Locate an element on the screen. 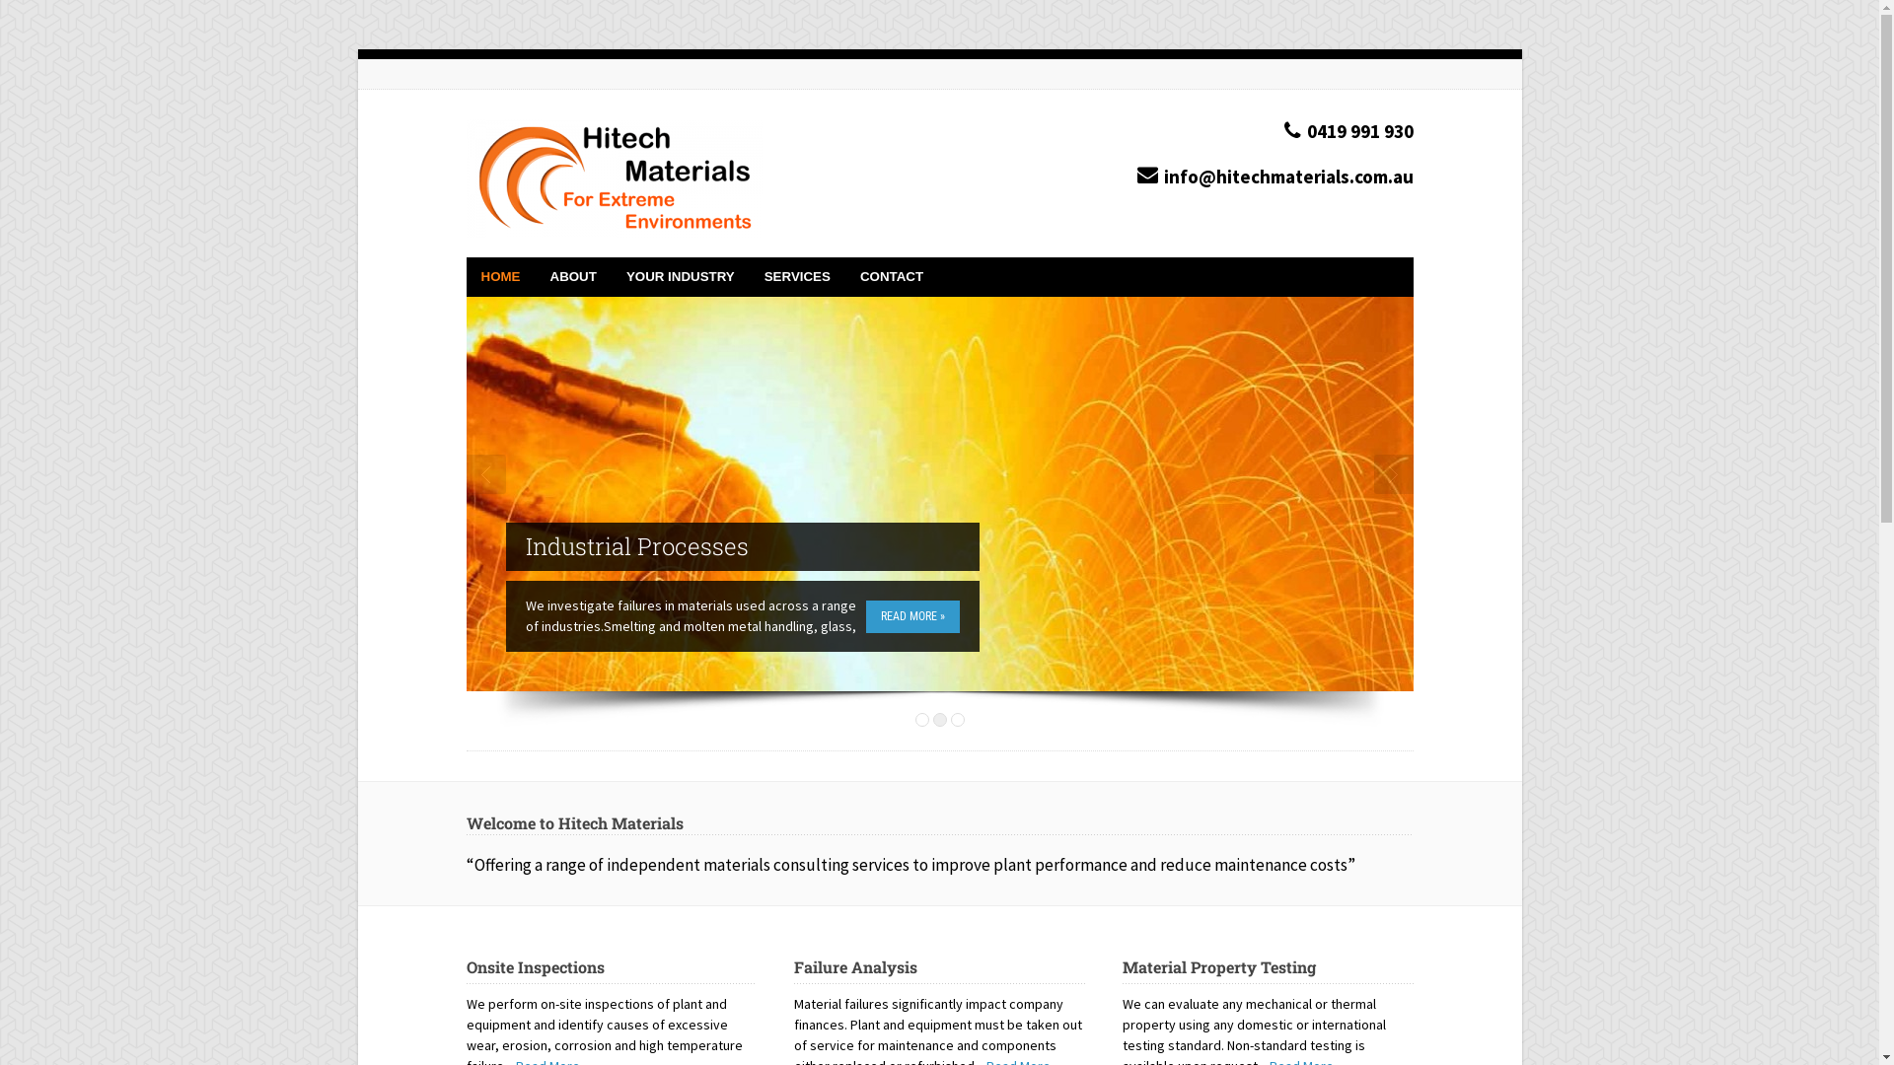  Previous is located at coordinates (485, 474).